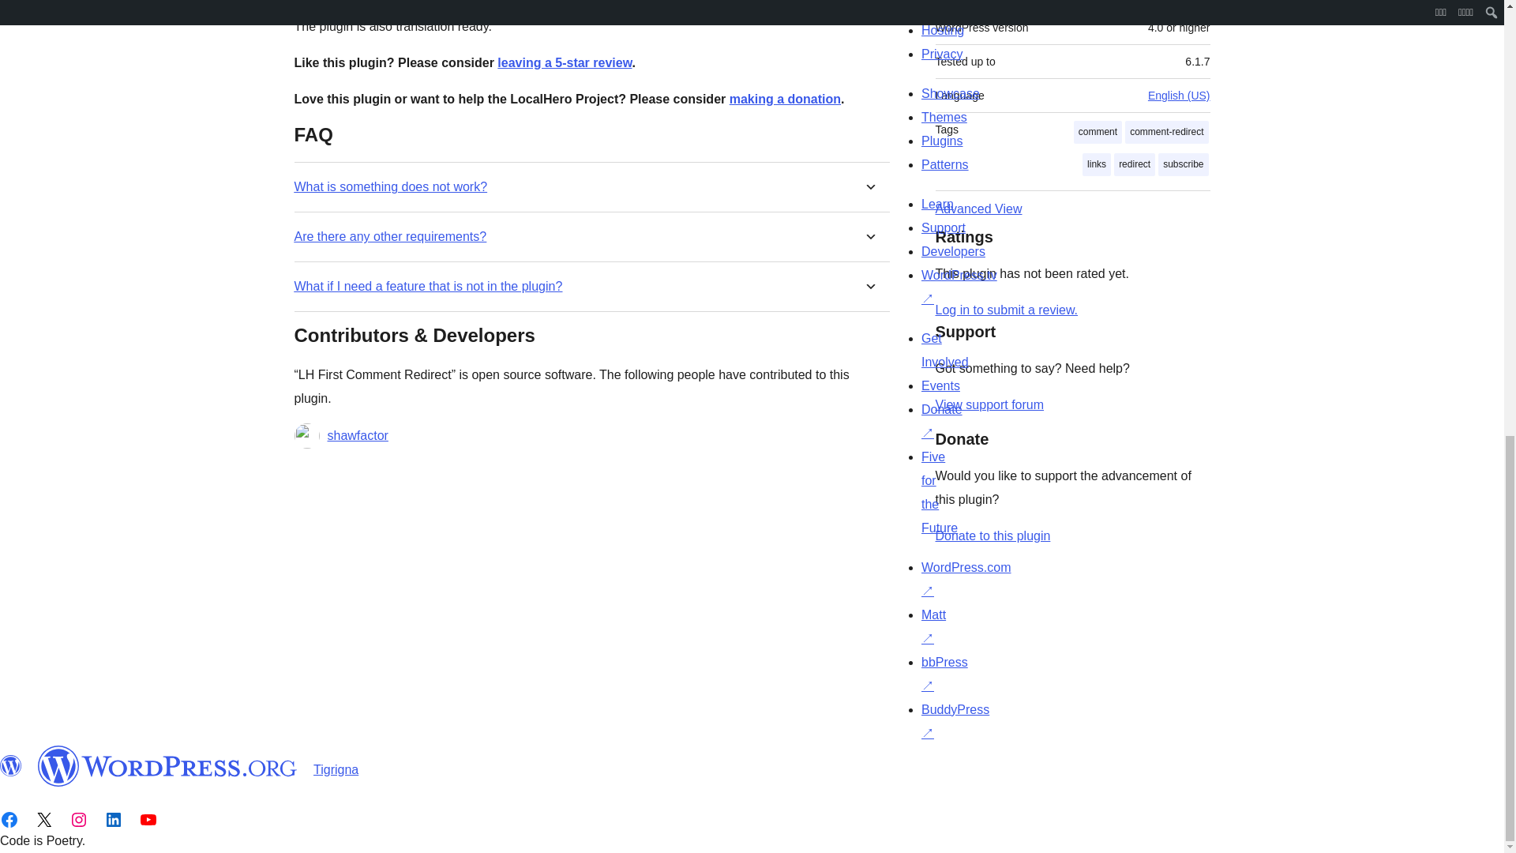 This screenshot has width=1516, height=853. What do you see at coordinates (167, 765) in the screenshot?
I see `WordPress.org` at bounding box center [167, 765].